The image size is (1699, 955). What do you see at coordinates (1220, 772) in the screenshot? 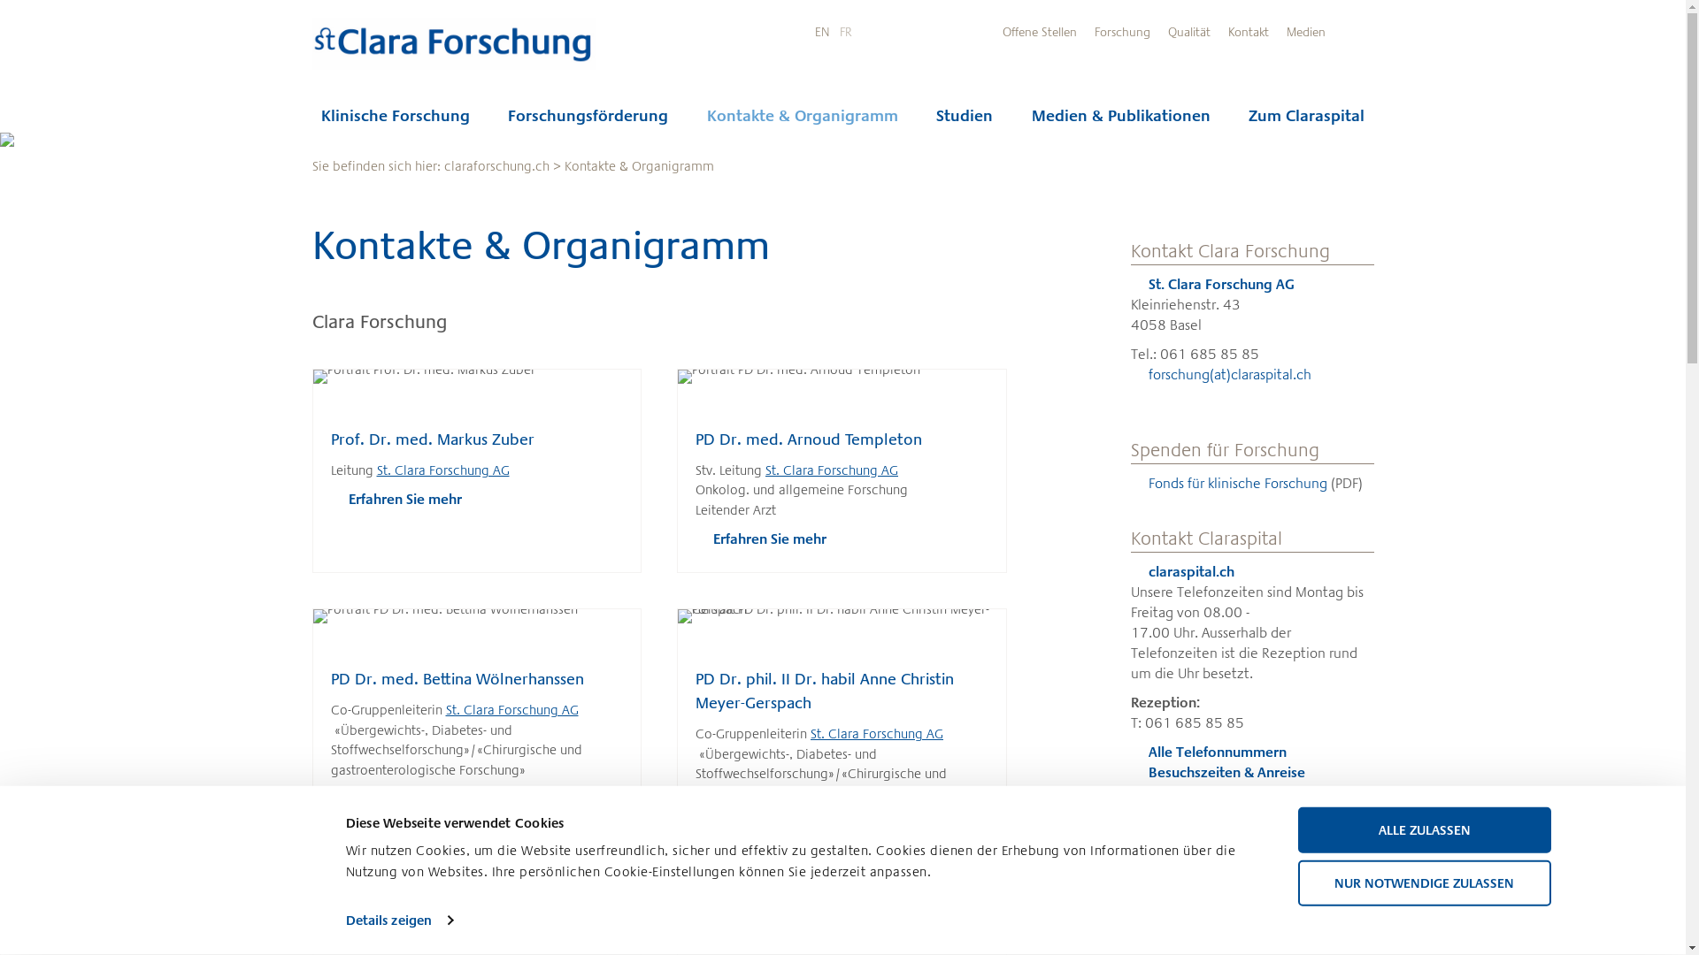
I see `Besuchszeiten & Anreise` at bounding box center [1220, 772].